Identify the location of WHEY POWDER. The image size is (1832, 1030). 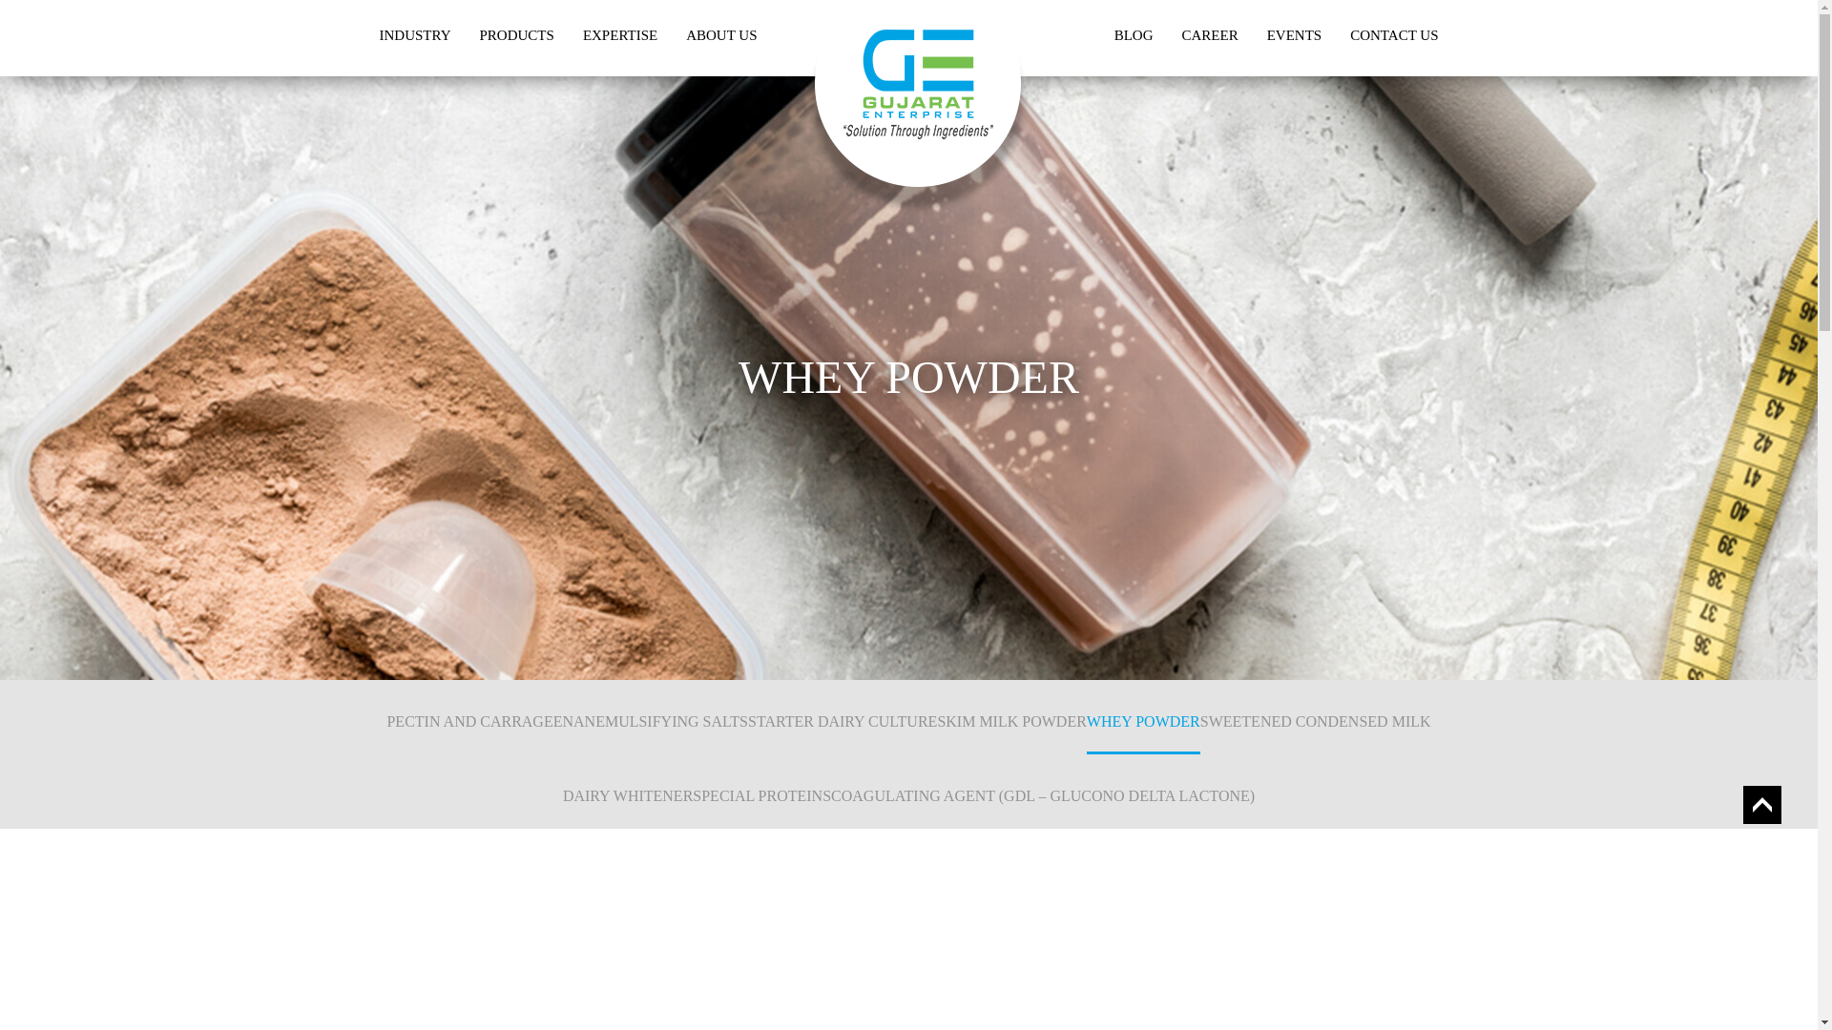
(1143, 716).